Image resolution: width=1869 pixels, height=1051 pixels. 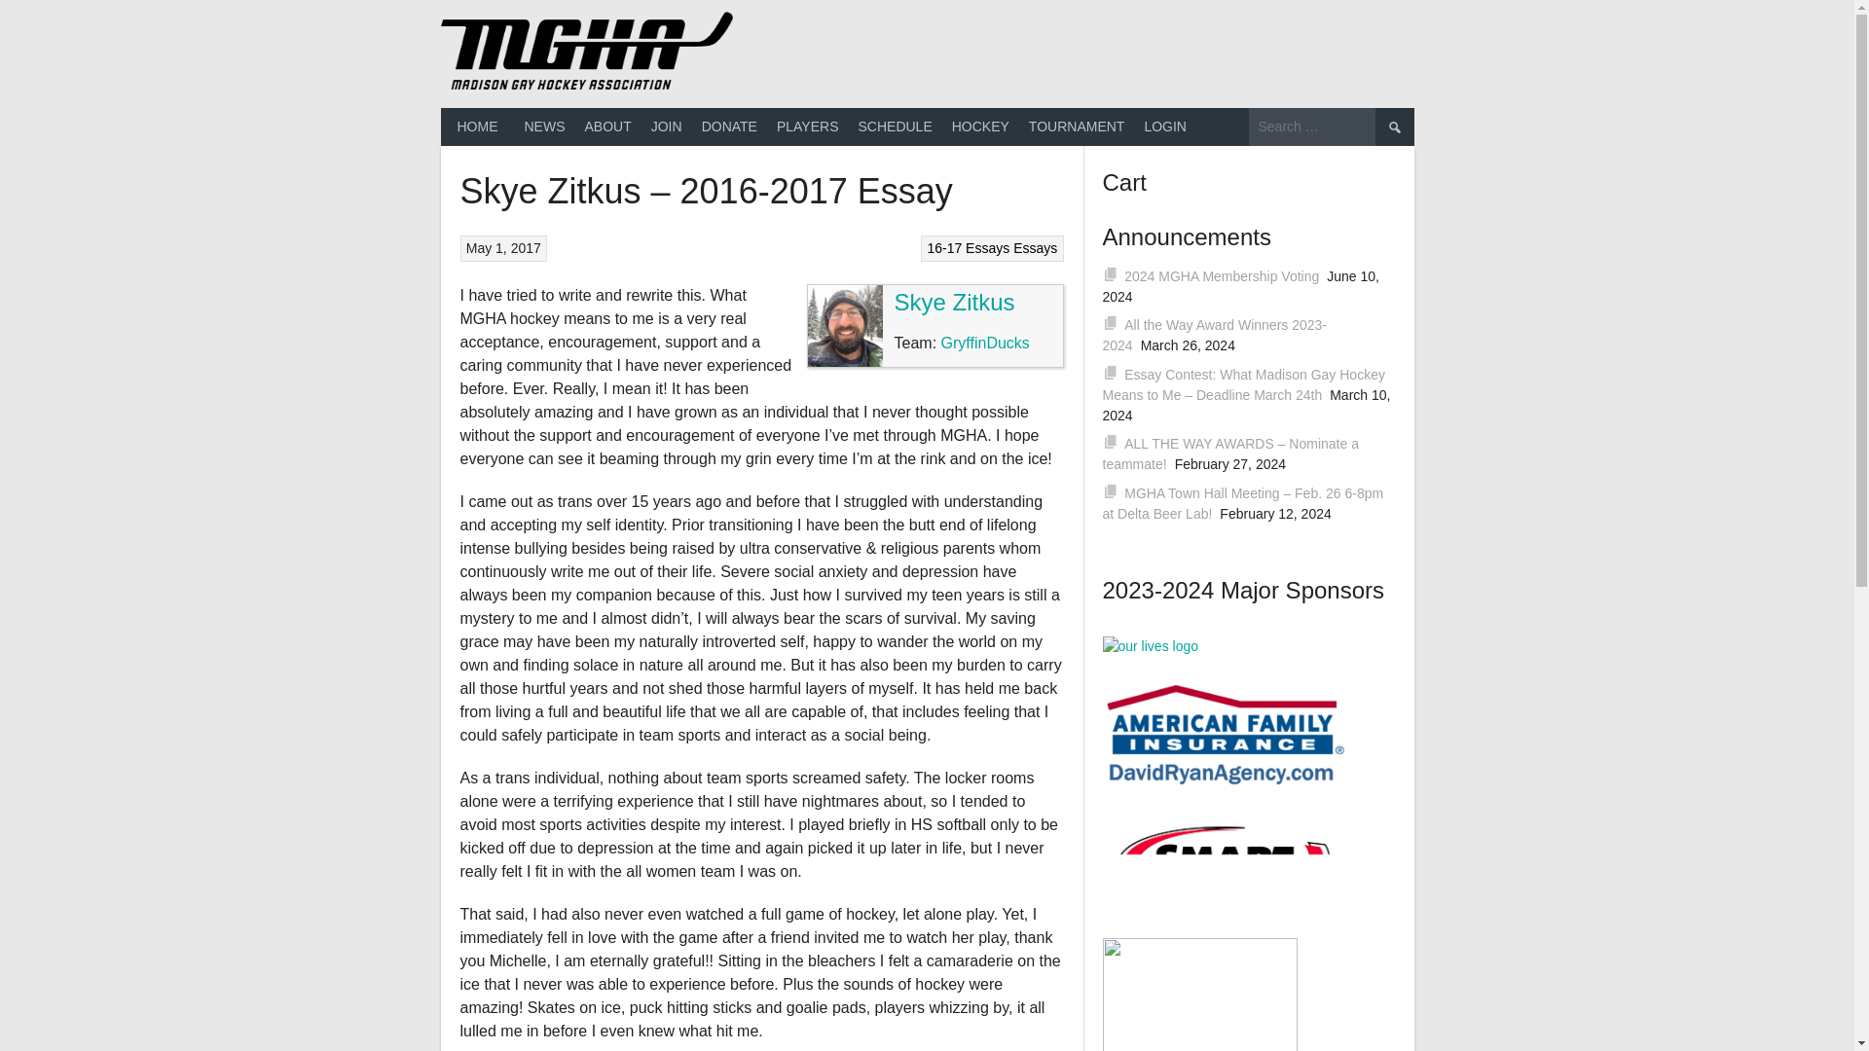 I want to click on JOIN, so click(x=666, y=127).